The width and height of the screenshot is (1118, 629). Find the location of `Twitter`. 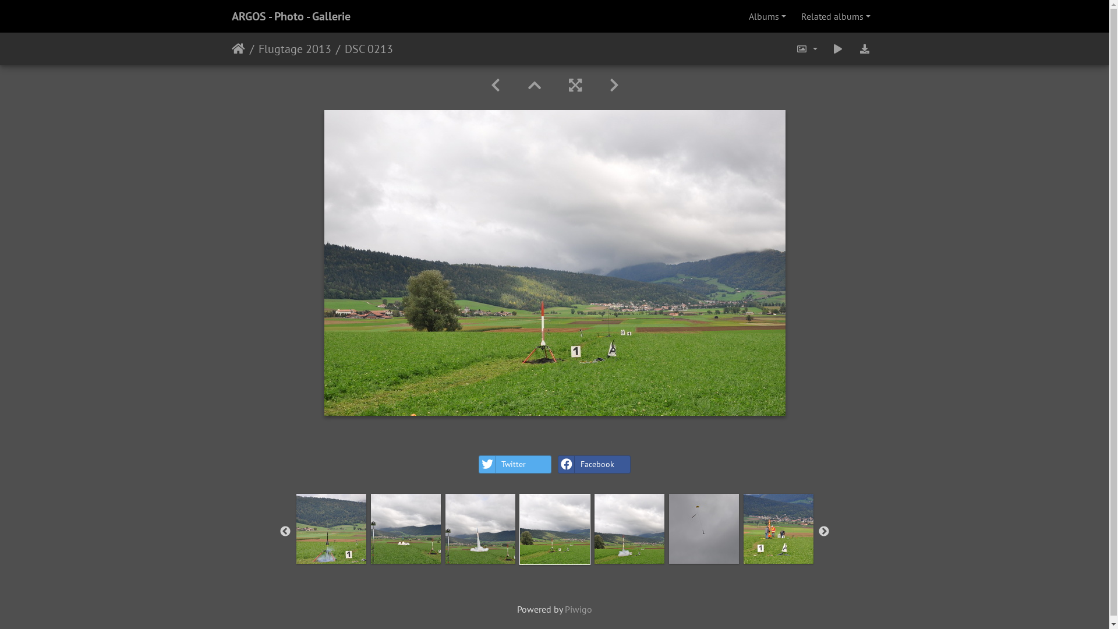

Twitter is located at coordinates (515, 465).